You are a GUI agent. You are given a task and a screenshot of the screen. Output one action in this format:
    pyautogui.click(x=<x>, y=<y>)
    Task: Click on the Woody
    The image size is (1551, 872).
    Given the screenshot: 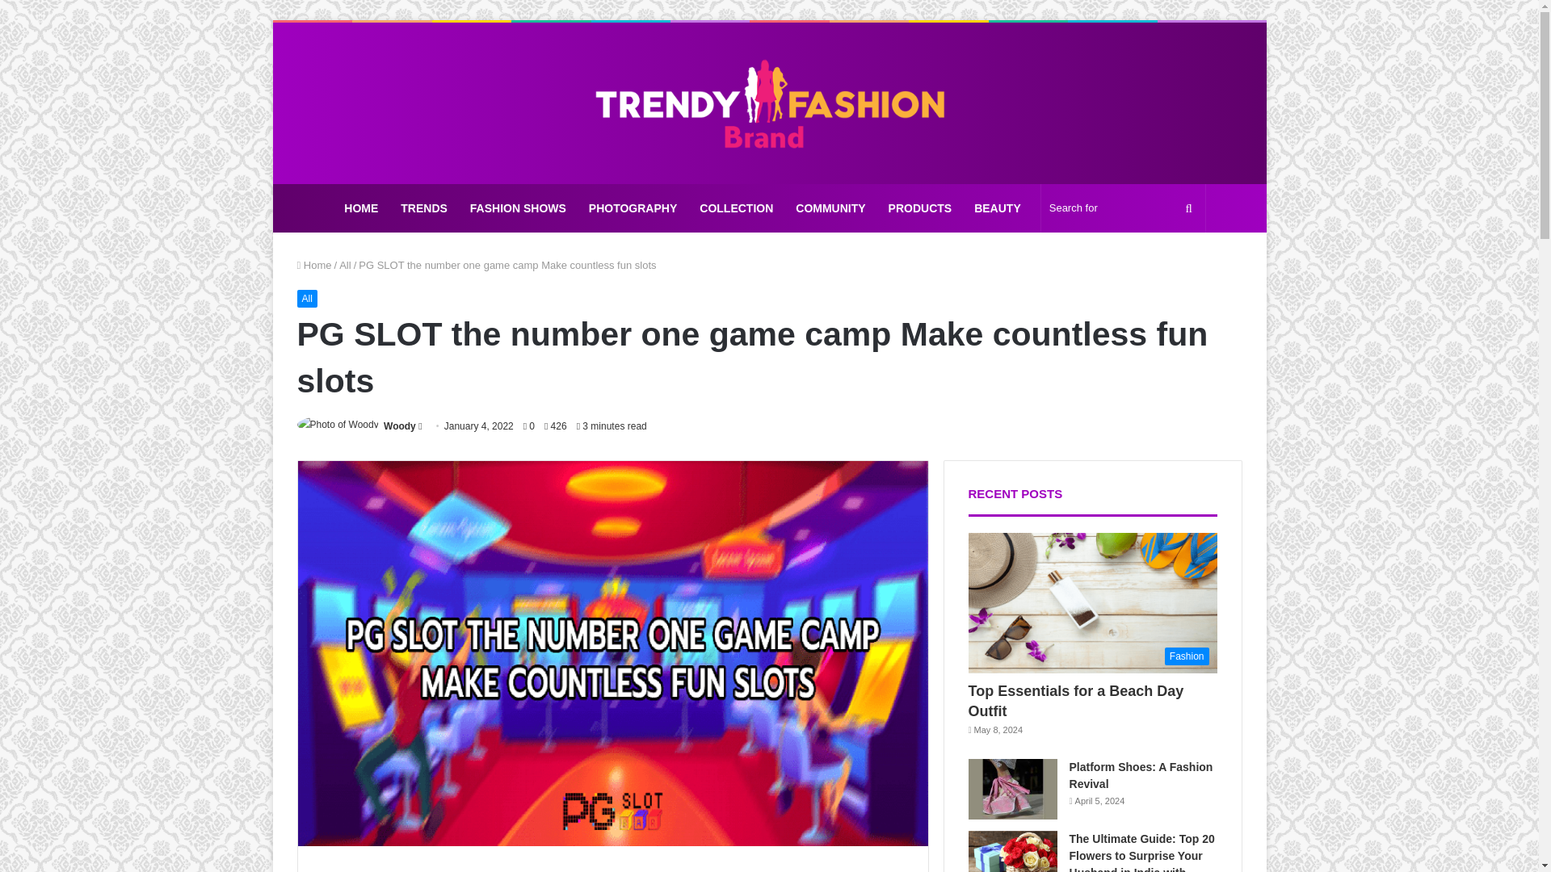 What is the action you would take?
    pyautogui.click(x=399, y=426)
    